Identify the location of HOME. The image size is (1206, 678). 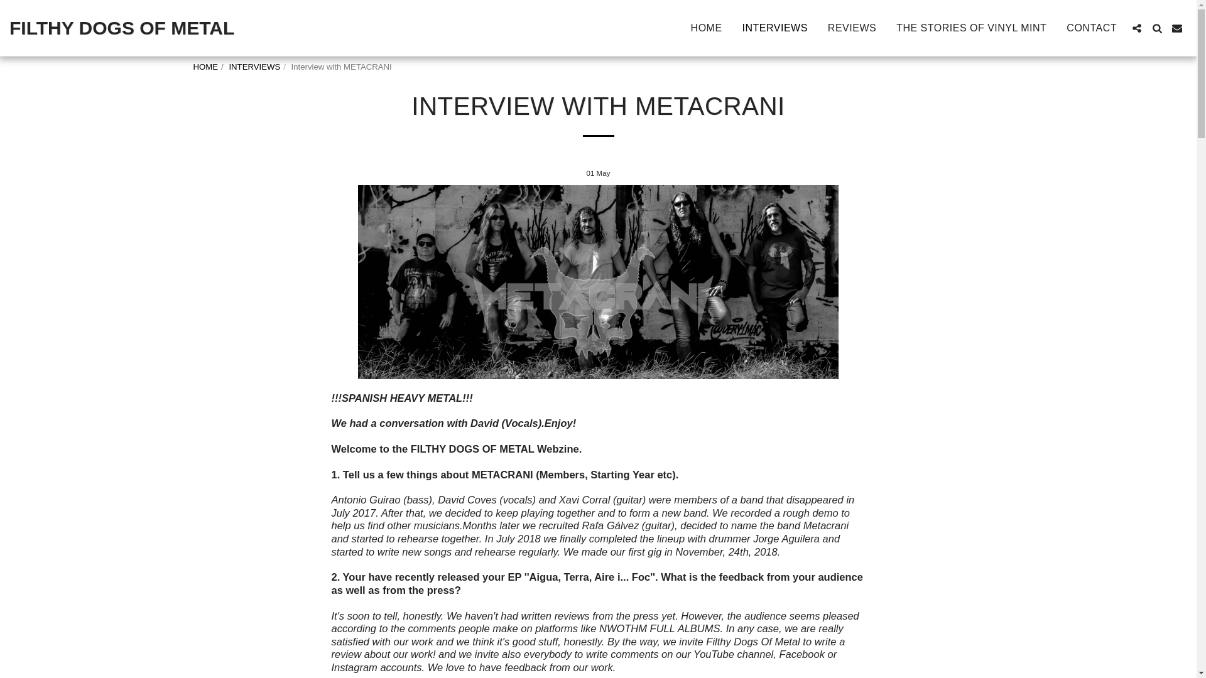
(706, 28).